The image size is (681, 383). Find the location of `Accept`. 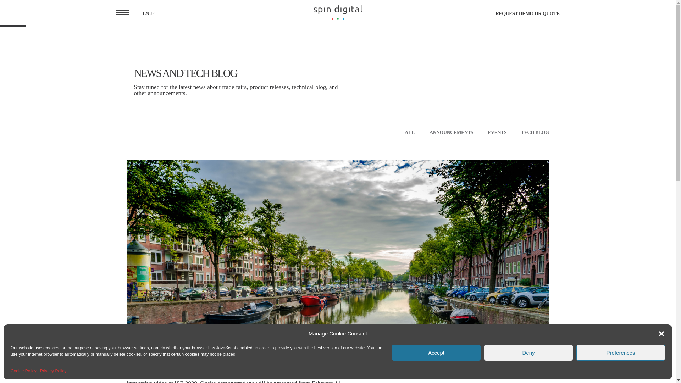

Accept is located at coordinates (436, 353).